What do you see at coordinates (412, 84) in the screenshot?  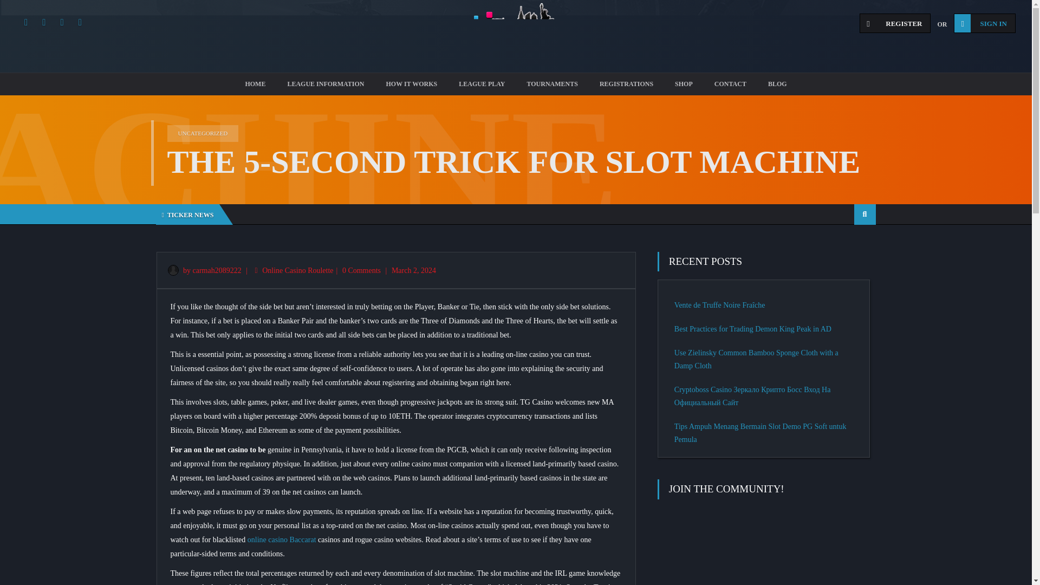 I see `HOW IT WORKS` at bounding box center [412, 84].